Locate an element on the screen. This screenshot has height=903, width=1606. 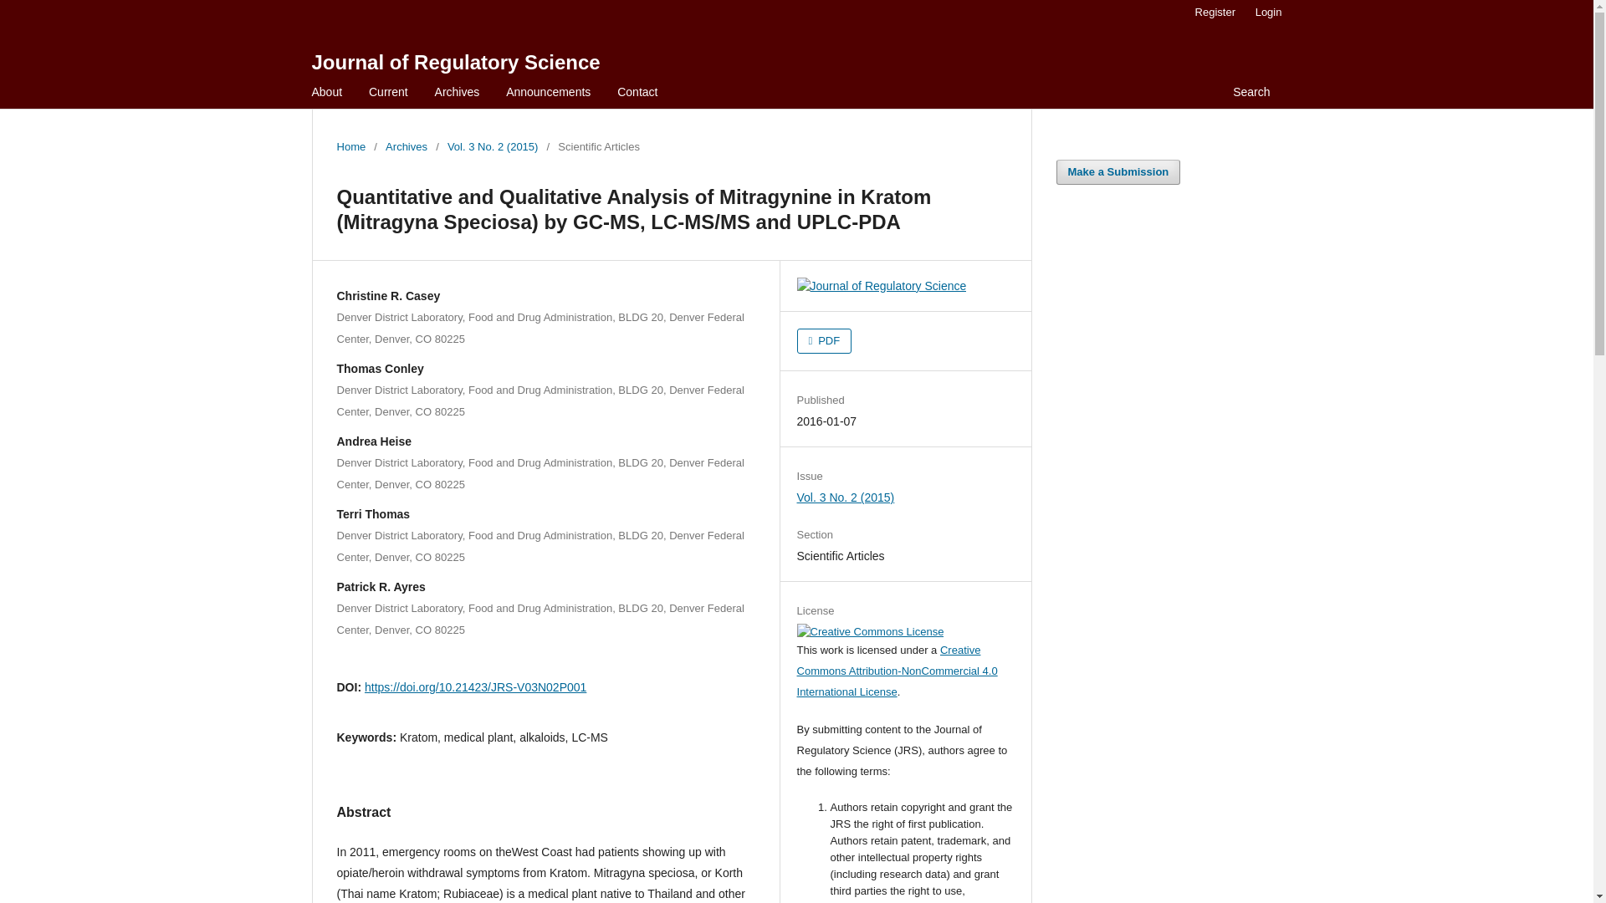
Register is located at coordinates (1215, 13).